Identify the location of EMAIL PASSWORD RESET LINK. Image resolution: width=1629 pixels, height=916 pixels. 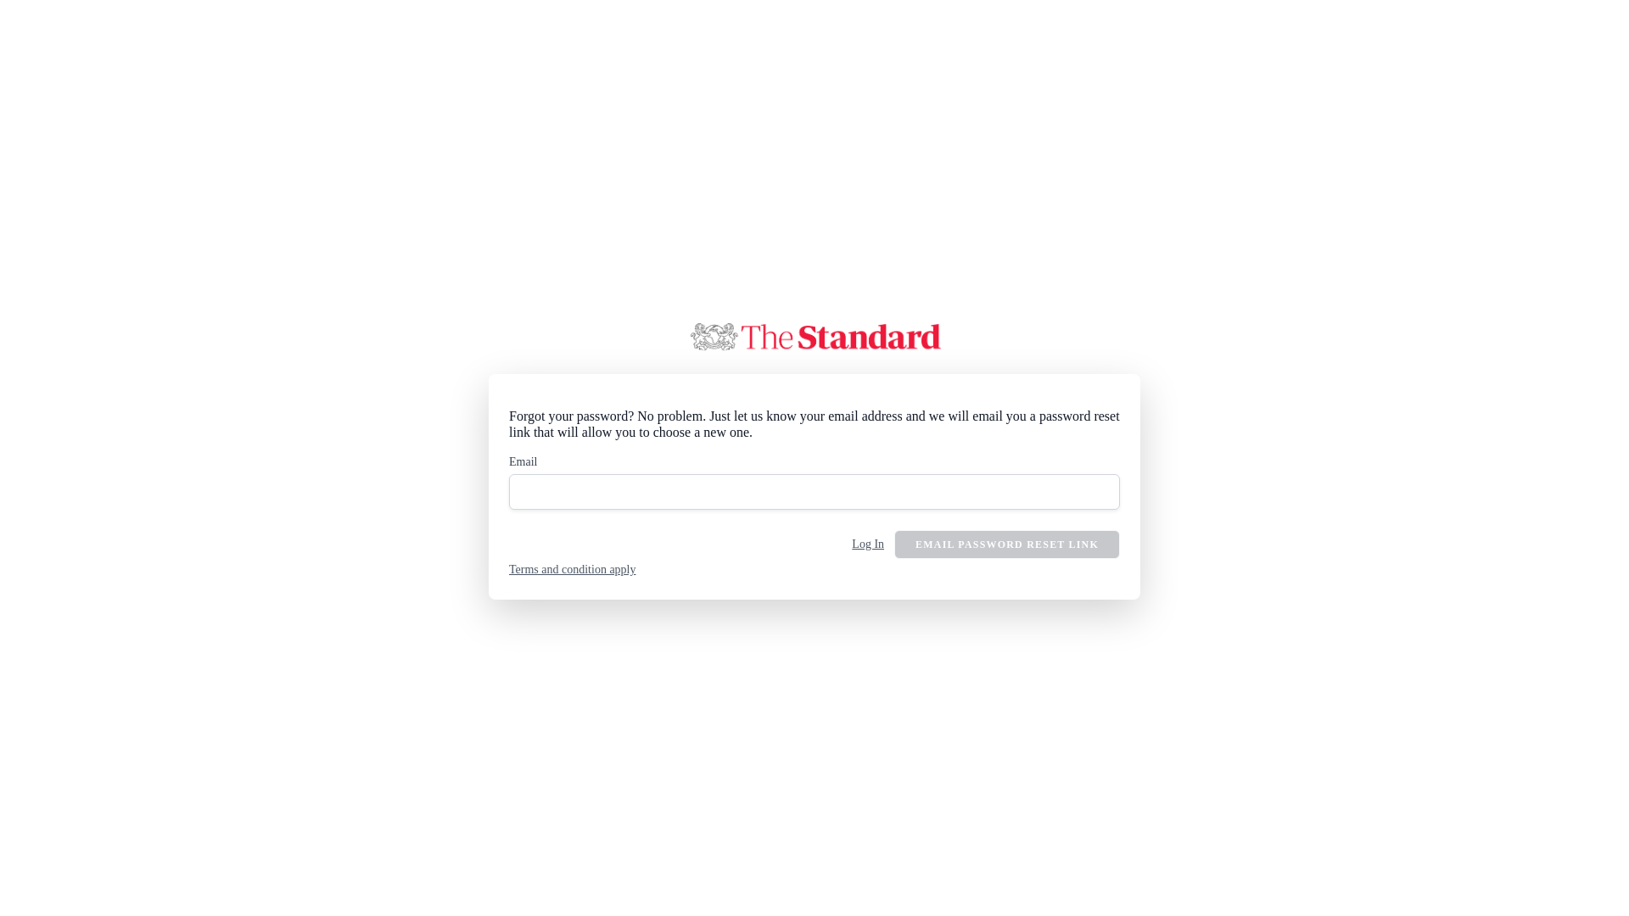
(1007, 545).